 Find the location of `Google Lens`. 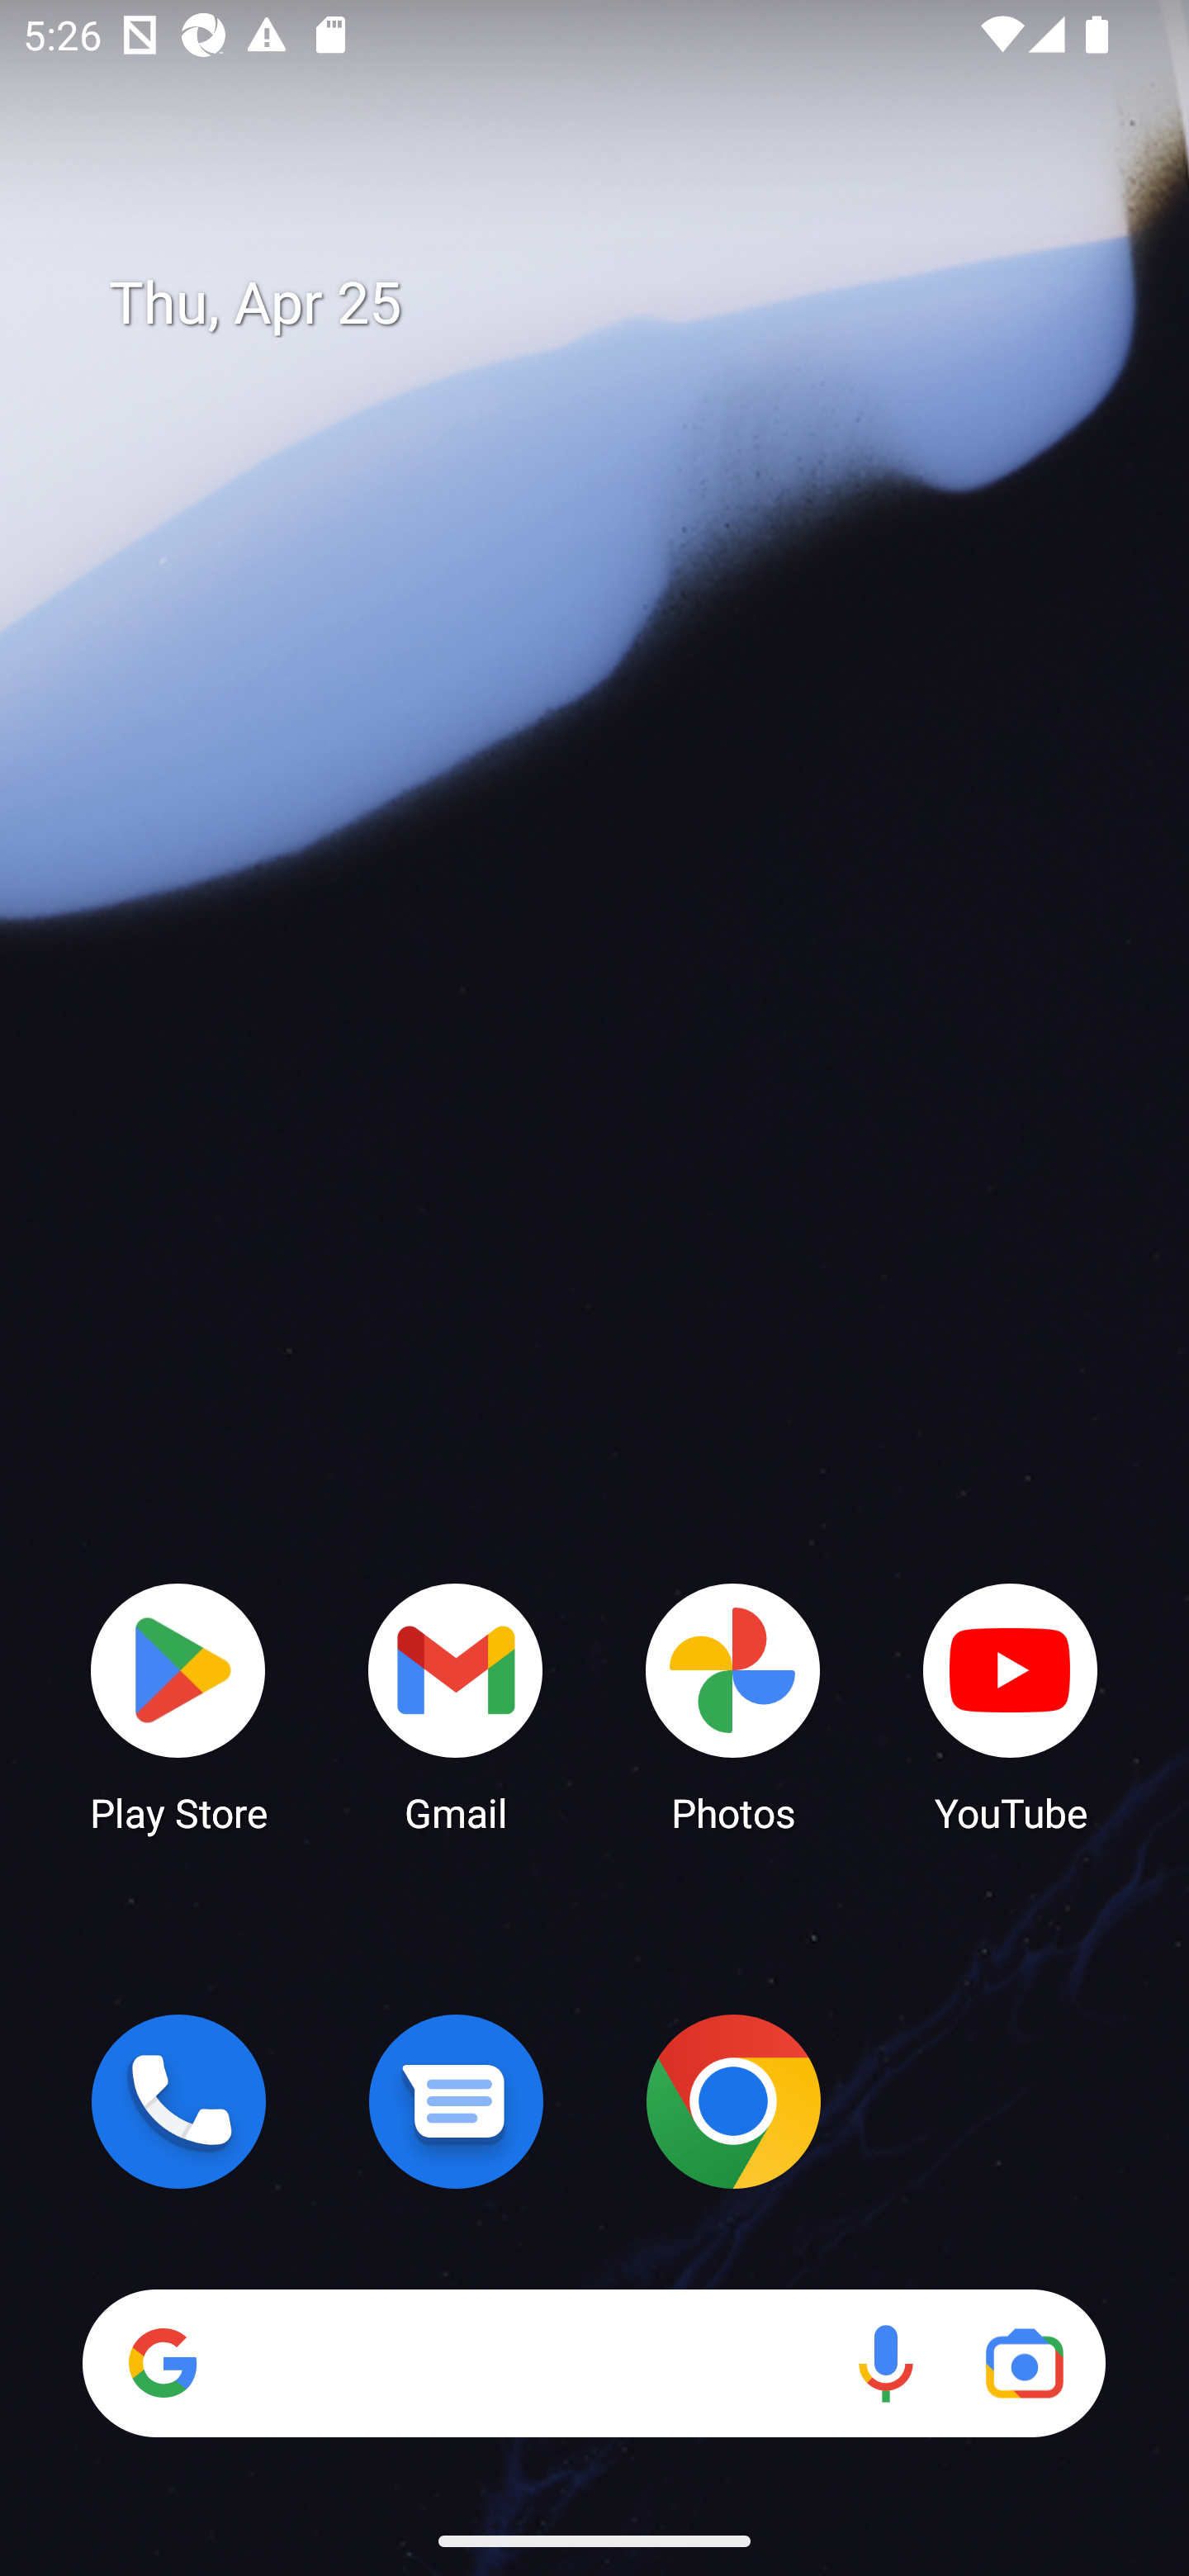

Google Lens is located at coordinates (1024, 2363).